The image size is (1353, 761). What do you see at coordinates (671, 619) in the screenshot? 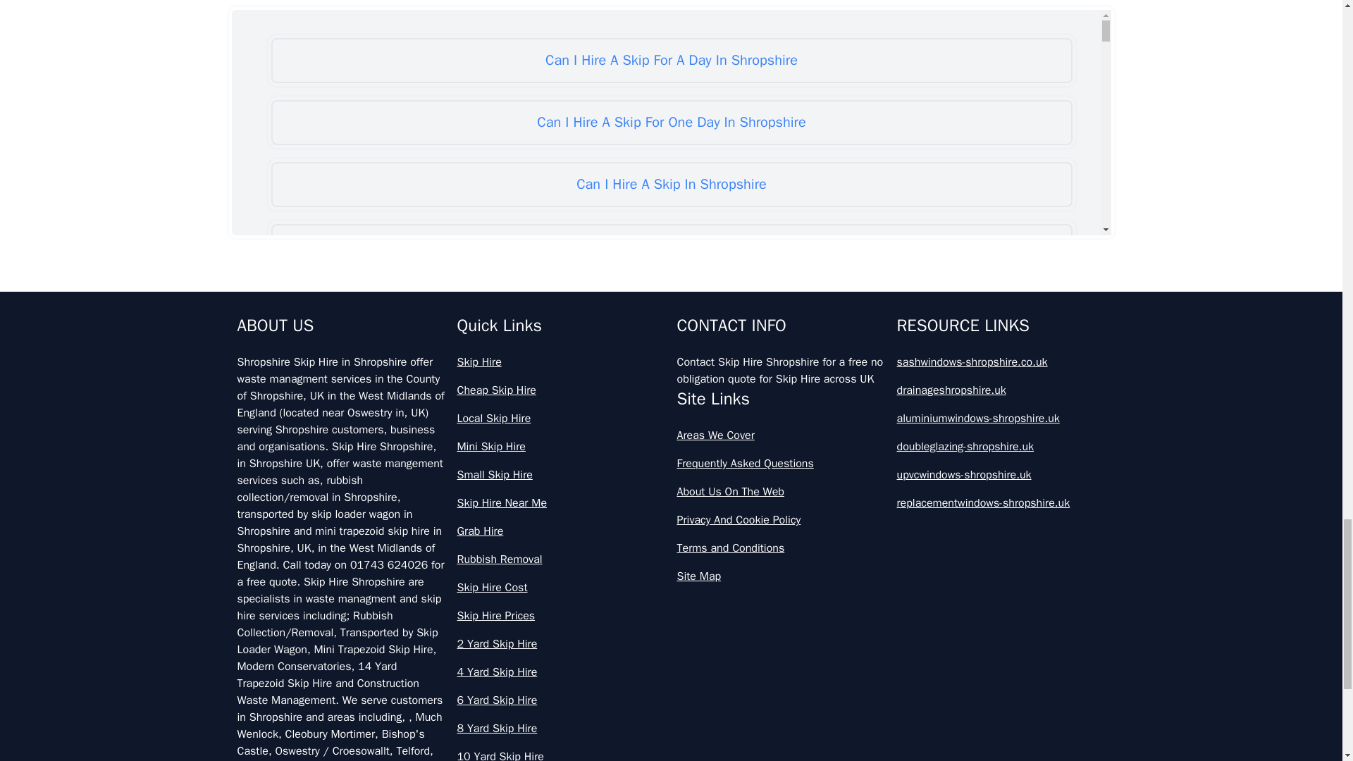
I see `Can You Put Anything In A Hired Skip In Shropshire` at bounding box center [671, 619].